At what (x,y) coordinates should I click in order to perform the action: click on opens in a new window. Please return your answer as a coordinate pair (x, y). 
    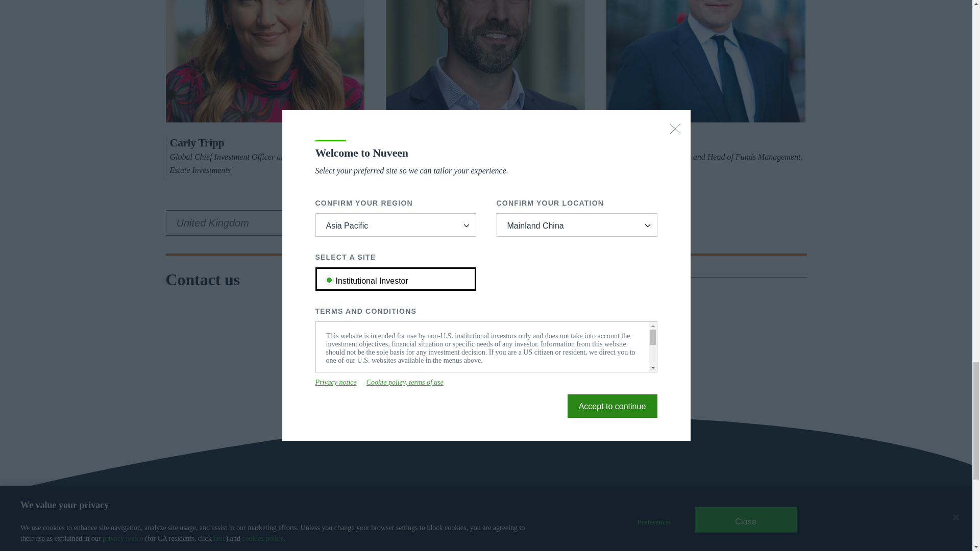
    Looking at the image, I should click on (682, 515).